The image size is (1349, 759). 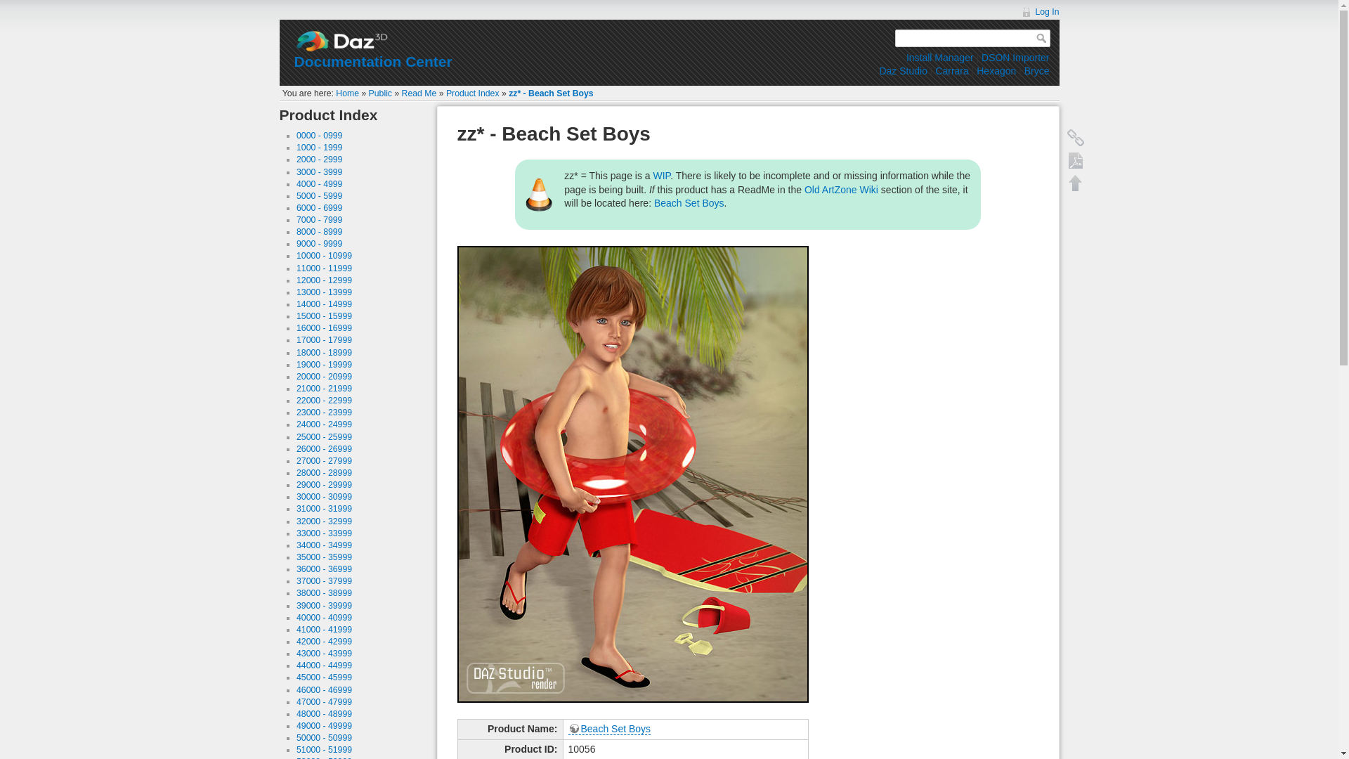 What do you see at coordinates (940, 58) in the screenshot?
I see `Install Manager` at bounding box center [940, 58].